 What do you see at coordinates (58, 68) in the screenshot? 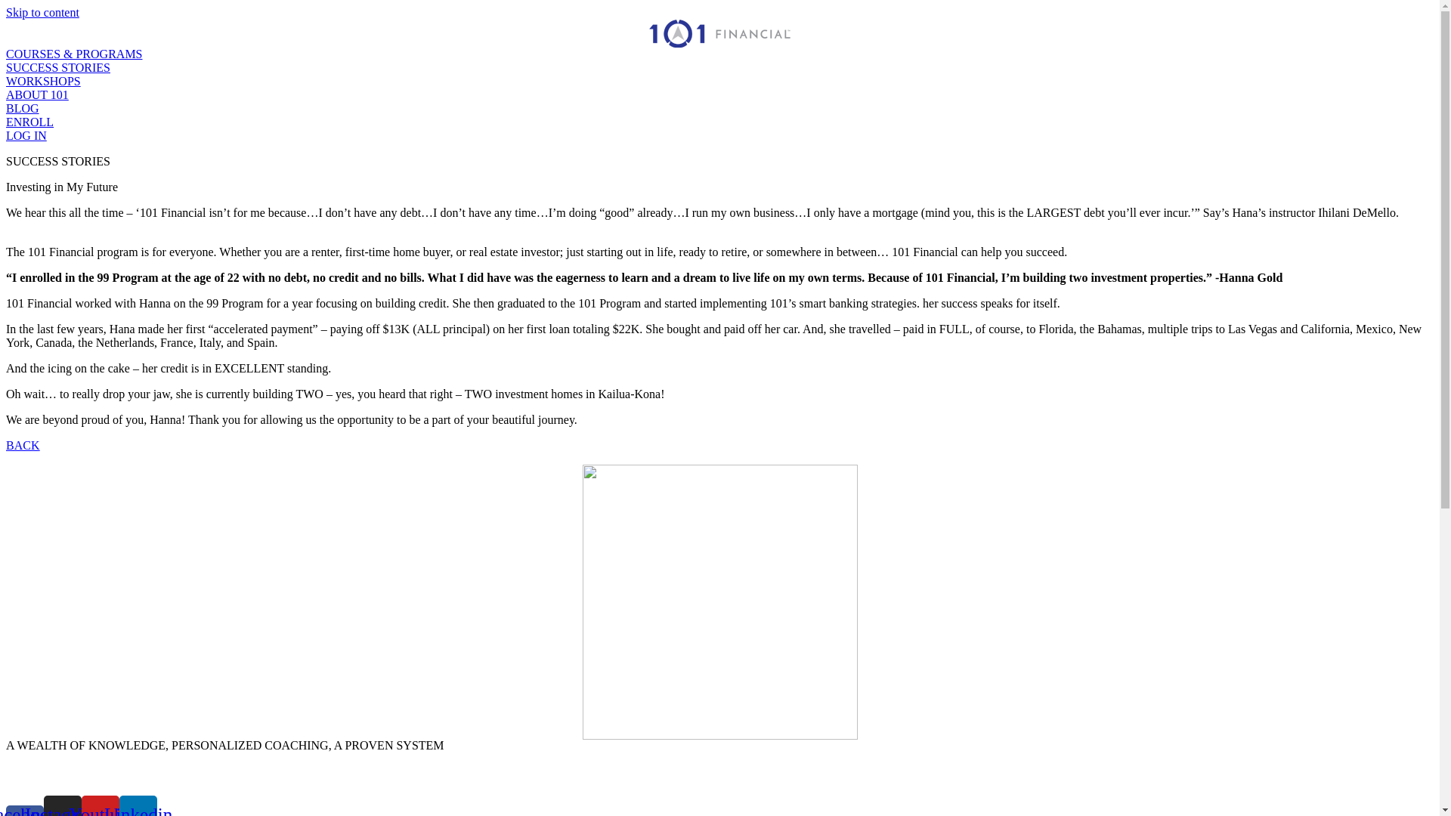
I see `SUCCESS STORIES` at bounding box center [58, 68].